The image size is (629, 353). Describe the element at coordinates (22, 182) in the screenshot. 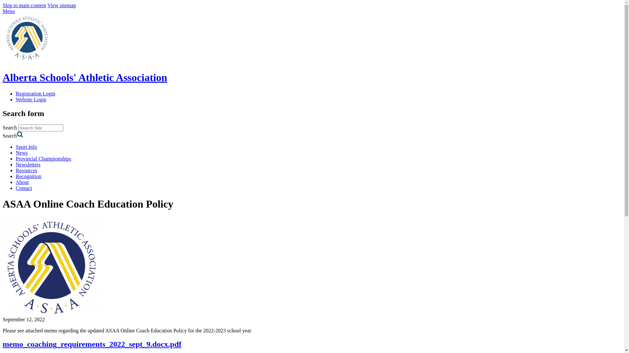

I see `About` at that location.